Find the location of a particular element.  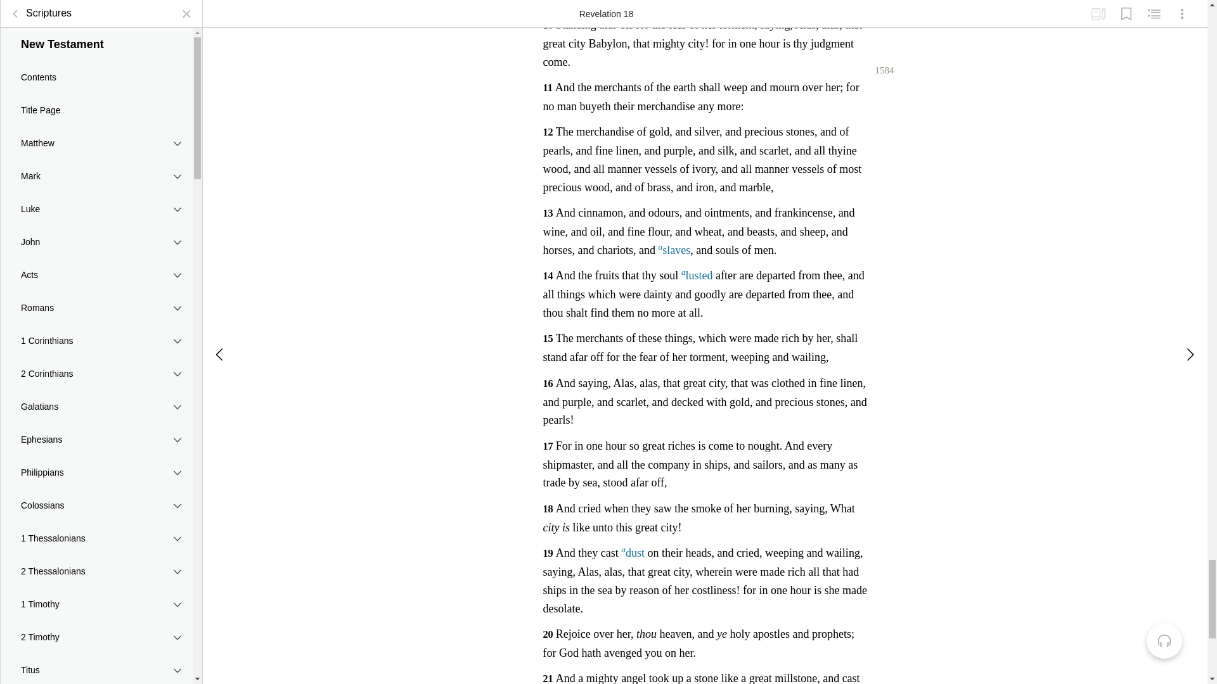

Revelation 3 is located at coordinates (96, 402).